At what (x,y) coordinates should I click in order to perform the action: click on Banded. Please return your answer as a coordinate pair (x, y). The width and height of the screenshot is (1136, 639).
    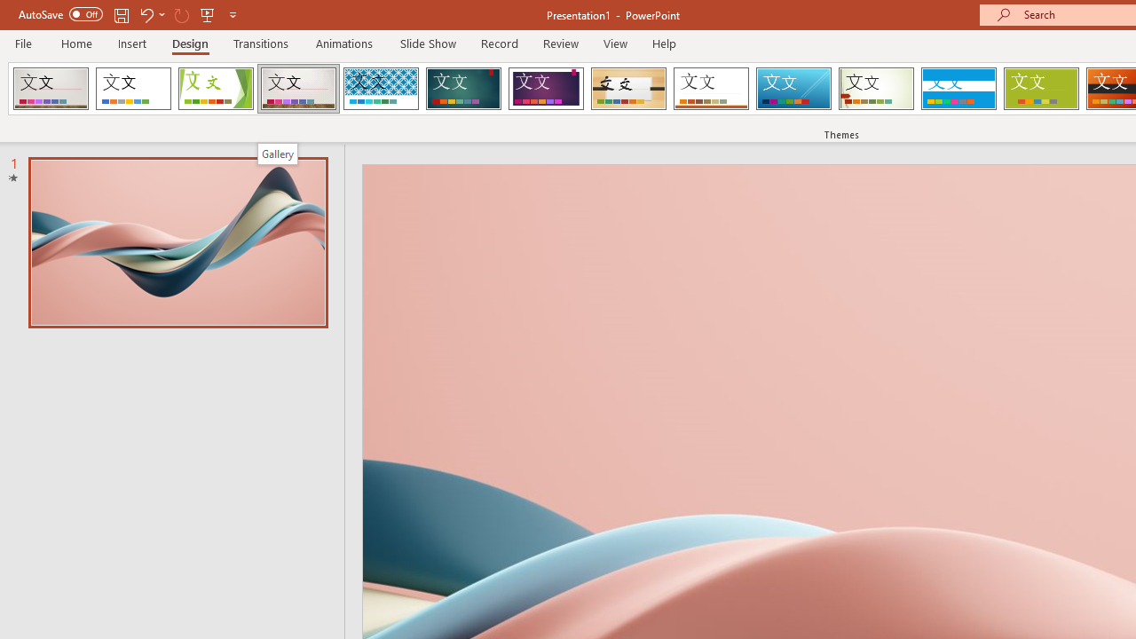
    Looking at the image, I should click on (958, 89).